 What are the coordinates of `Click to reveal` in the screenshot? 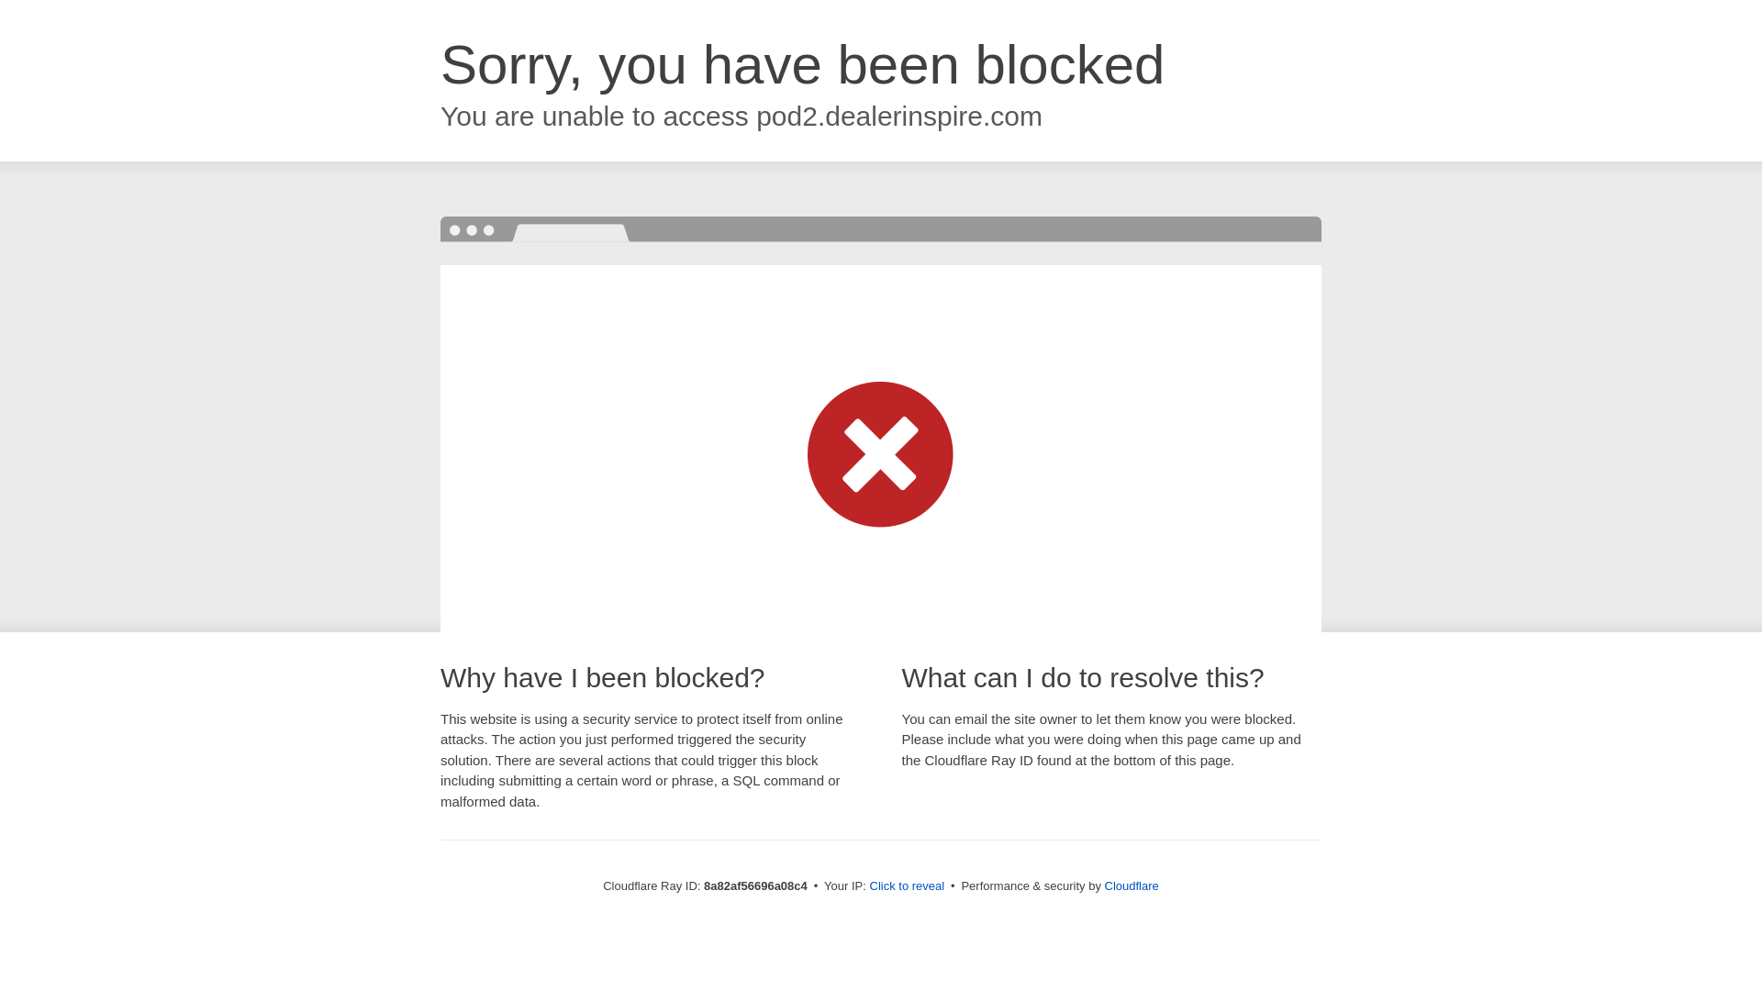 It's located at (907, 886).